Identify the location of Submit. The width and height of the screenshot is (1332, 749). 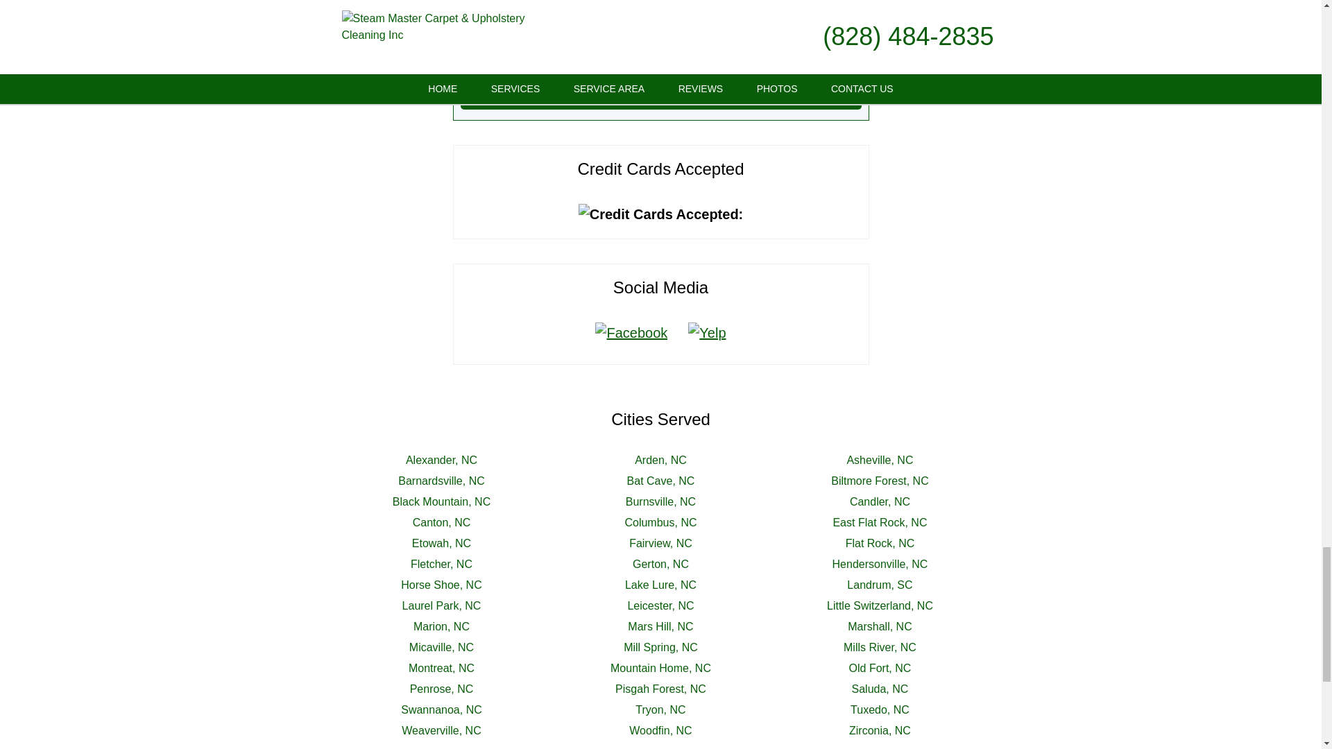
(661, 92).